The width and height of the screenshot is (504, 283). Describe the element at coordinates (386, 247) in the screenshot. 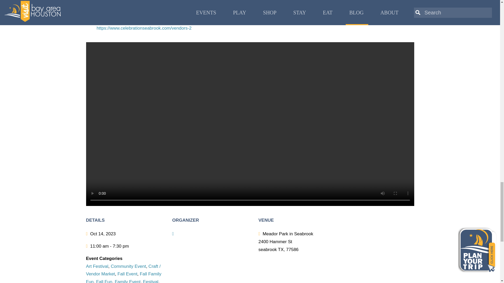

I see `Google maps iframe displaying the address to BARge 295` at that location.